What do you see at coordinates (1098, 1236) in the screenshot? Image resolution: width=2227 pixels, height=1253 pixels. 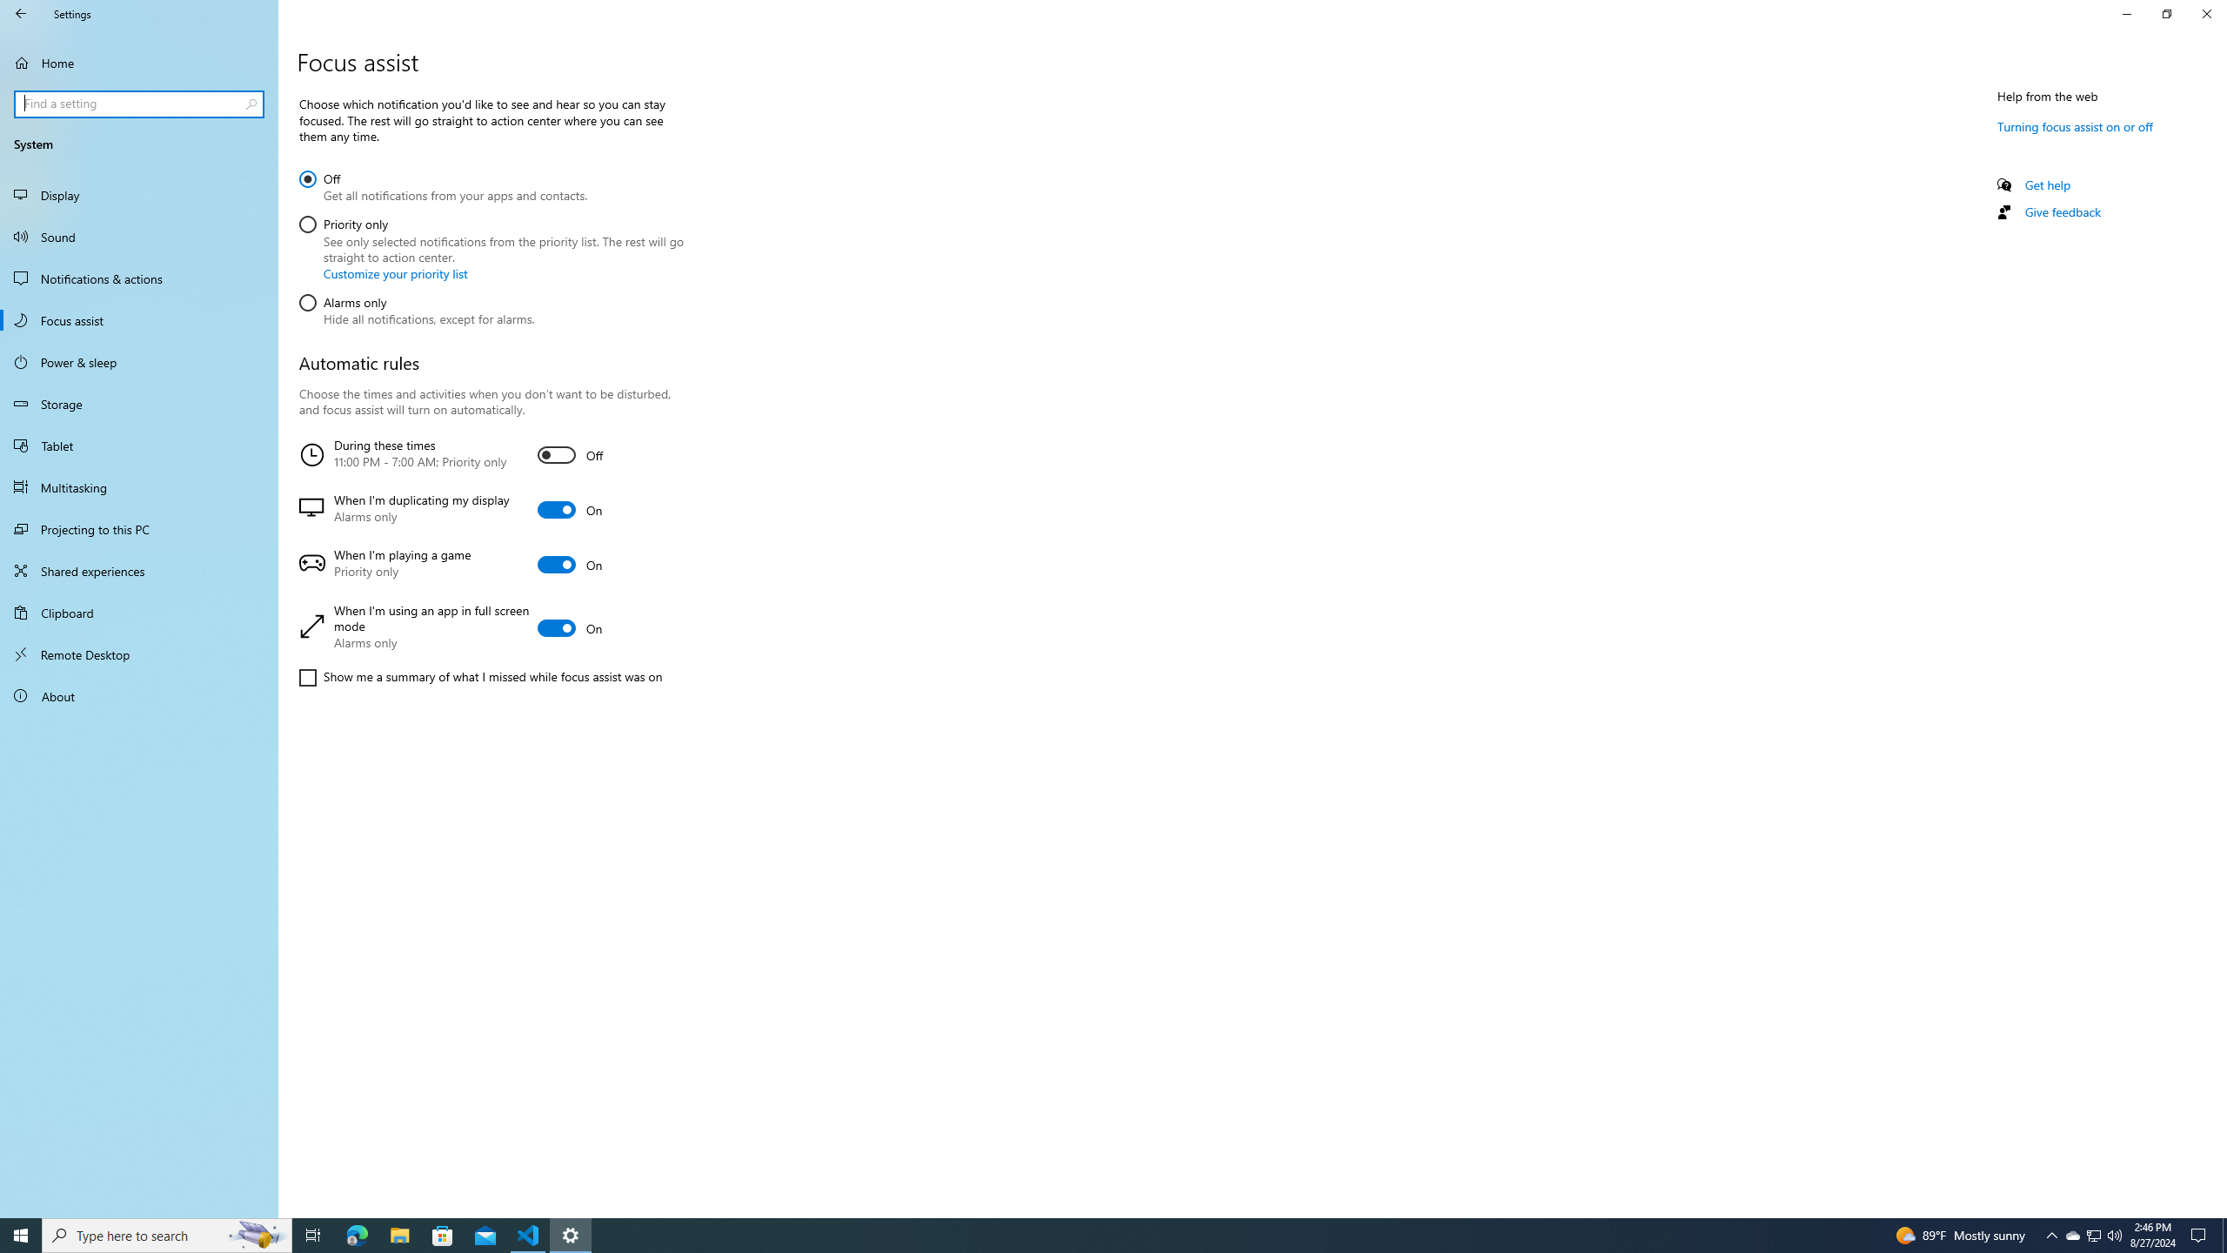 I see `Running applications` at bounding box center [1098, 1236].